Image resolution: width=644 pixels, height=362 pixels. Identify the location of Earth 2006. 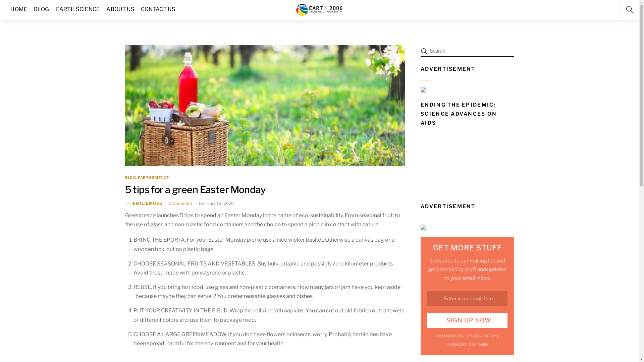
(320, 14).